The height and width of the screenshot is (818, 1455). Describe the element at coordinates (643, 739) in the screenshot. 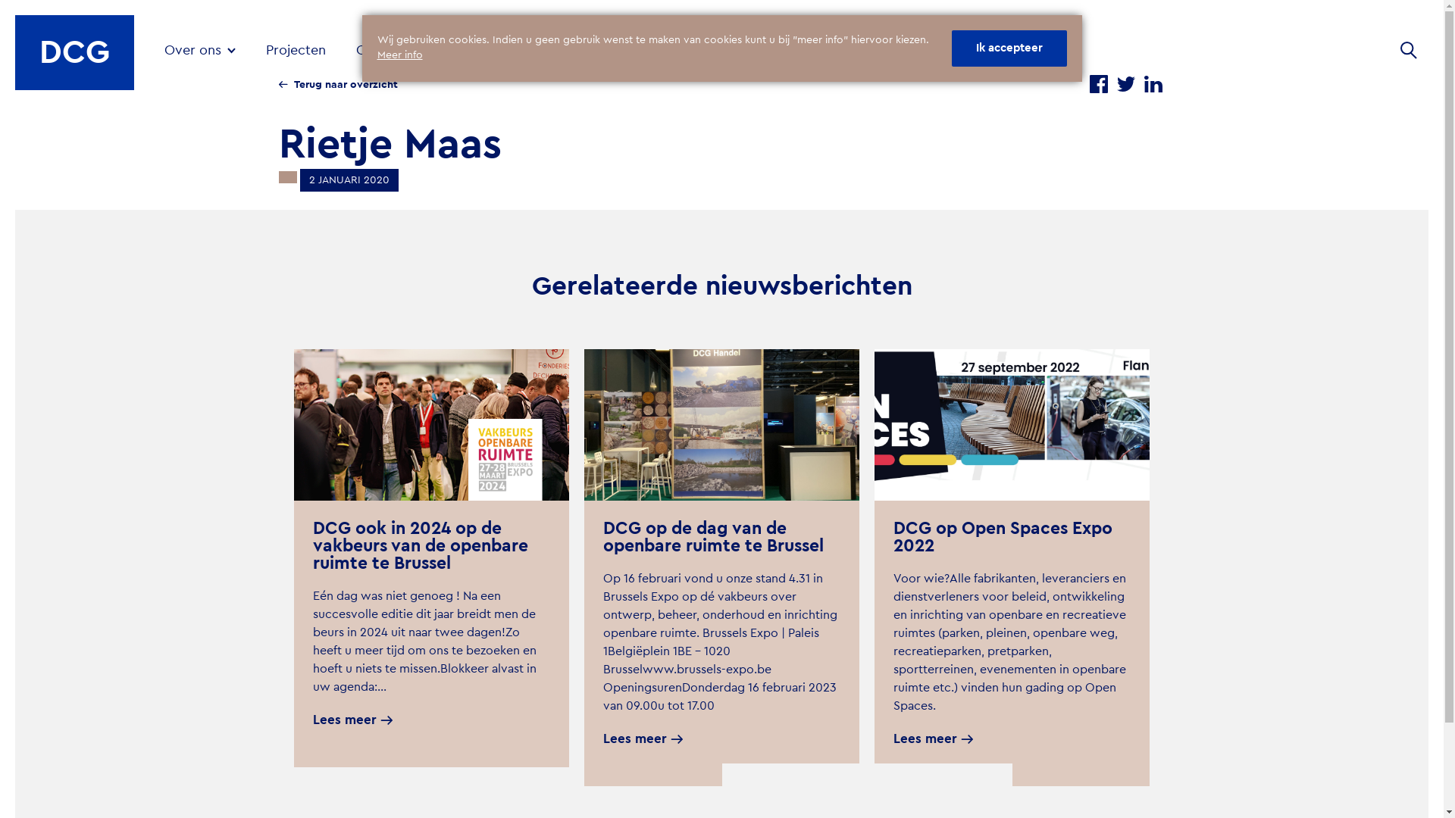

I see `Lees meer` at that location.